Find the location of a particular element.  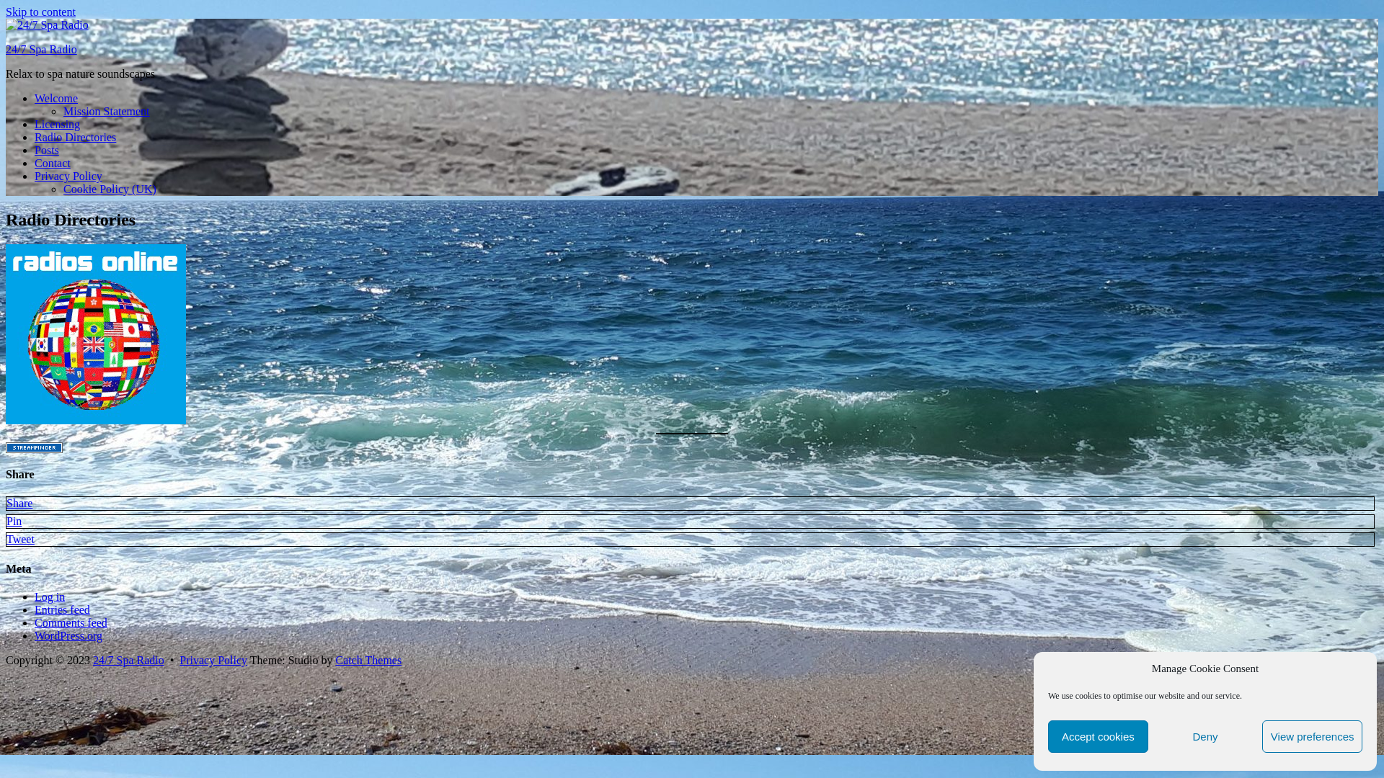

Privacy Policy is located at coordinates (213, 660).